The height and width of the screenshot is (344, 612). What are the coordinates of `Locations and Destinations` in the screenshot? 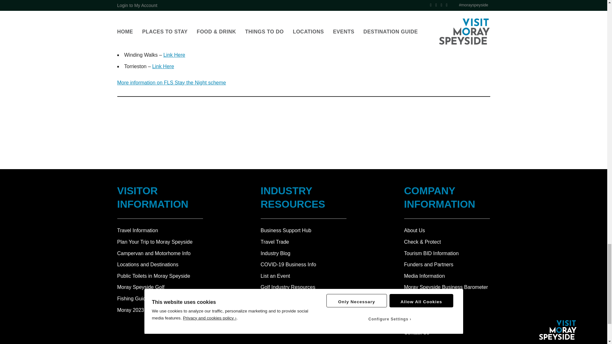 It's located at (160, 264).